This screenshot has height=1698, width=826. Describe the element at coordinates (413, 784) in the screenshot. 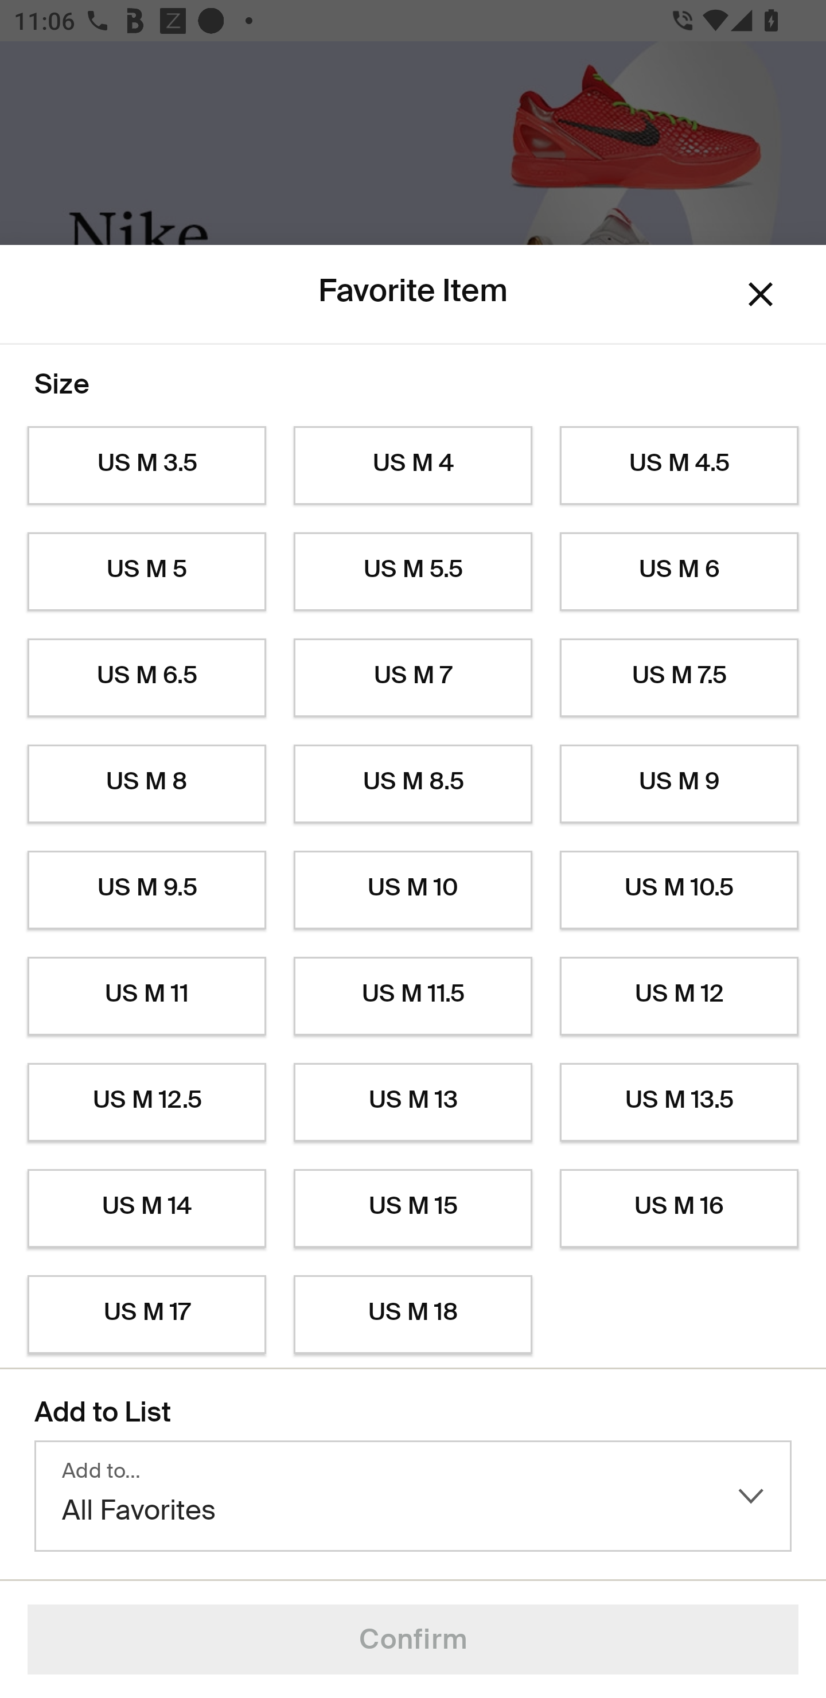

I see `US M 8.5` at that location.